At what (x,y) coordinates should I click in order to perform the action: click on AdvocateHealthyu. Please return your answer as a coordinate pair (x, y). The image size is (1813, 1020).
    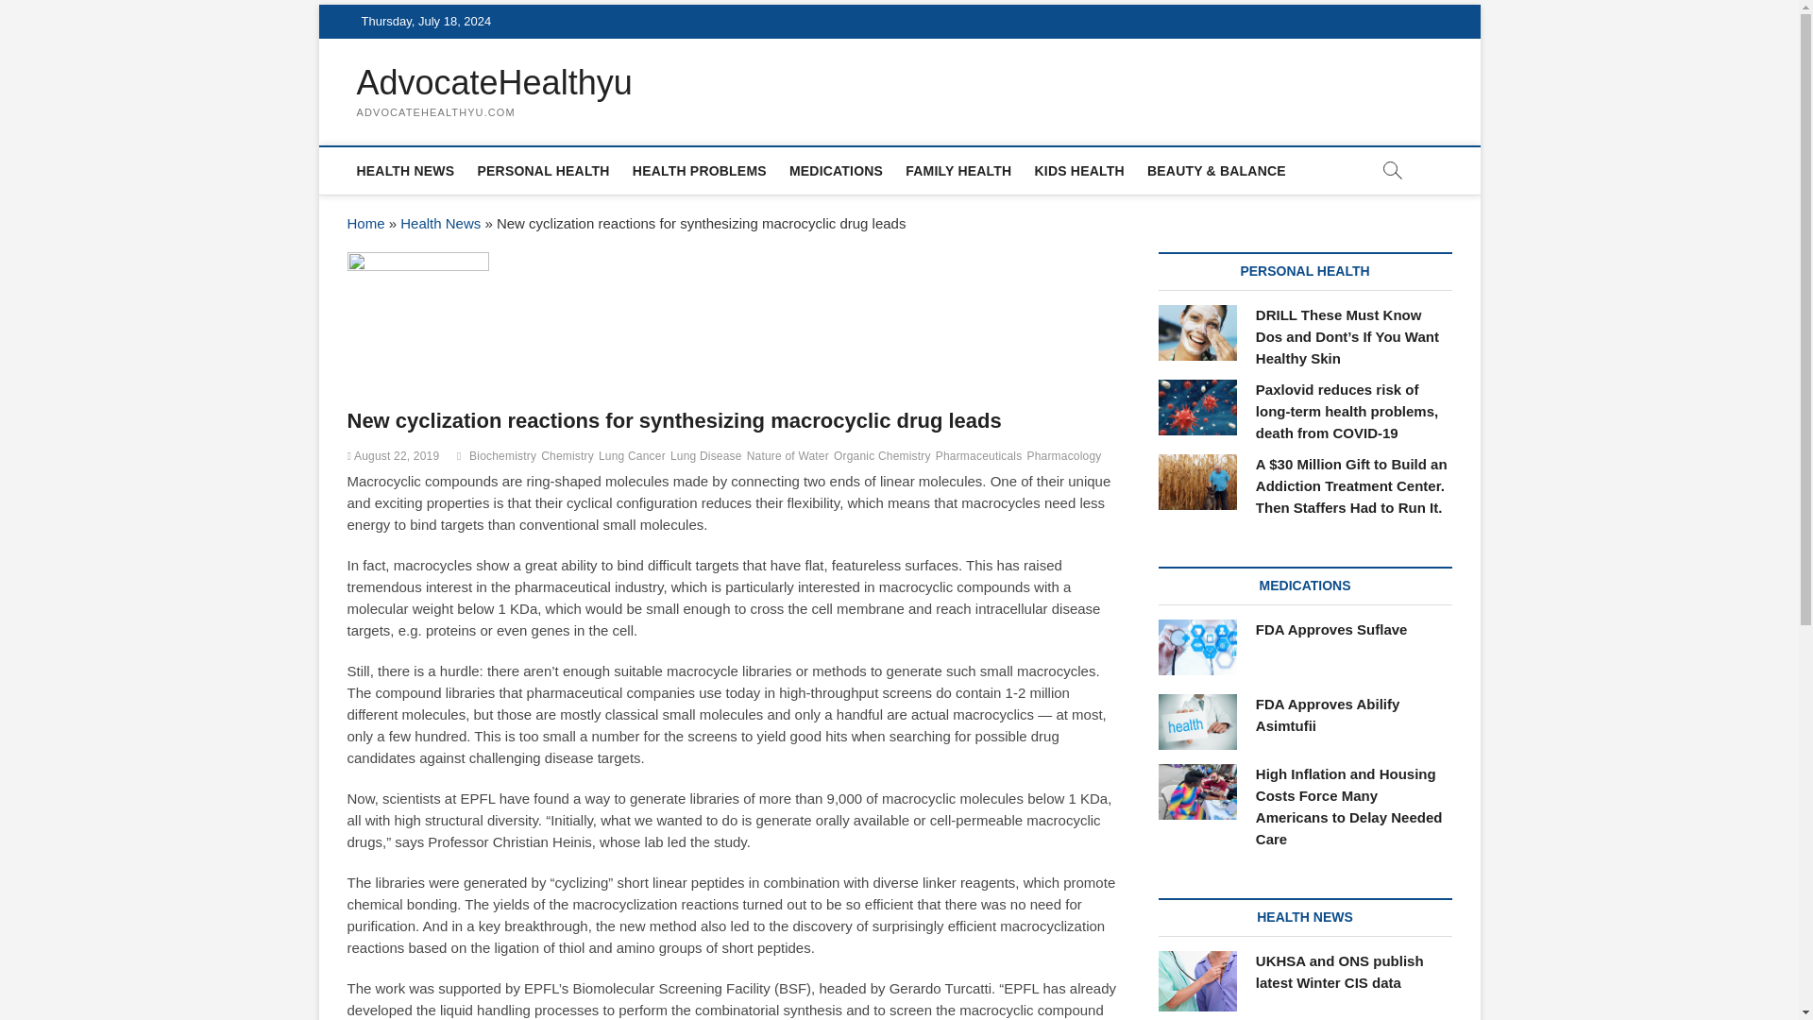
    Looking at the image, I should click on (495, 83).